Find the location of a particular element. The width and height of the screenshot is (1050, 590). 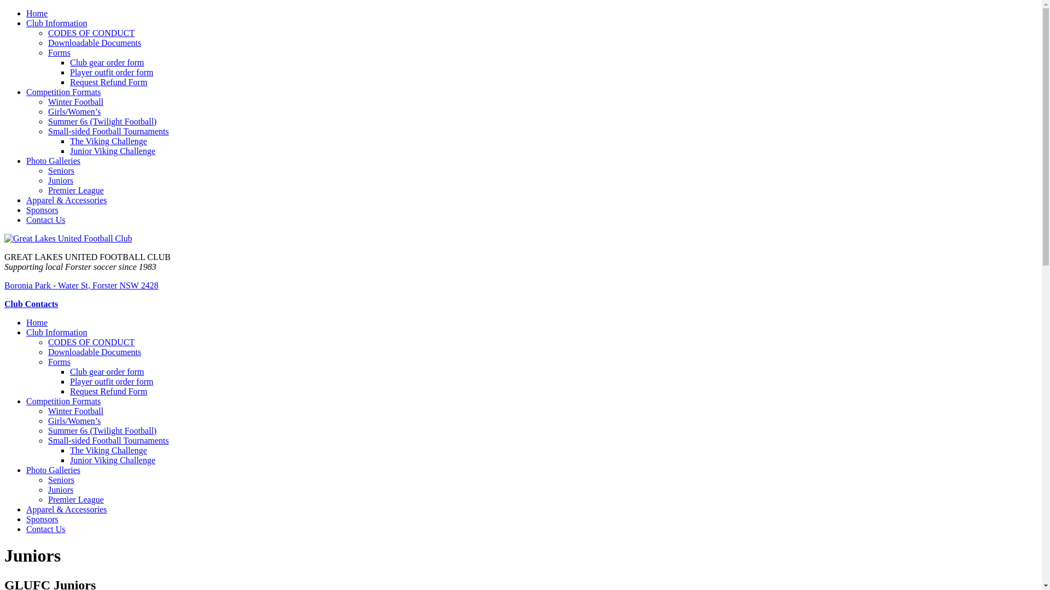

Club gear order form is located at coordinates (107, 62).